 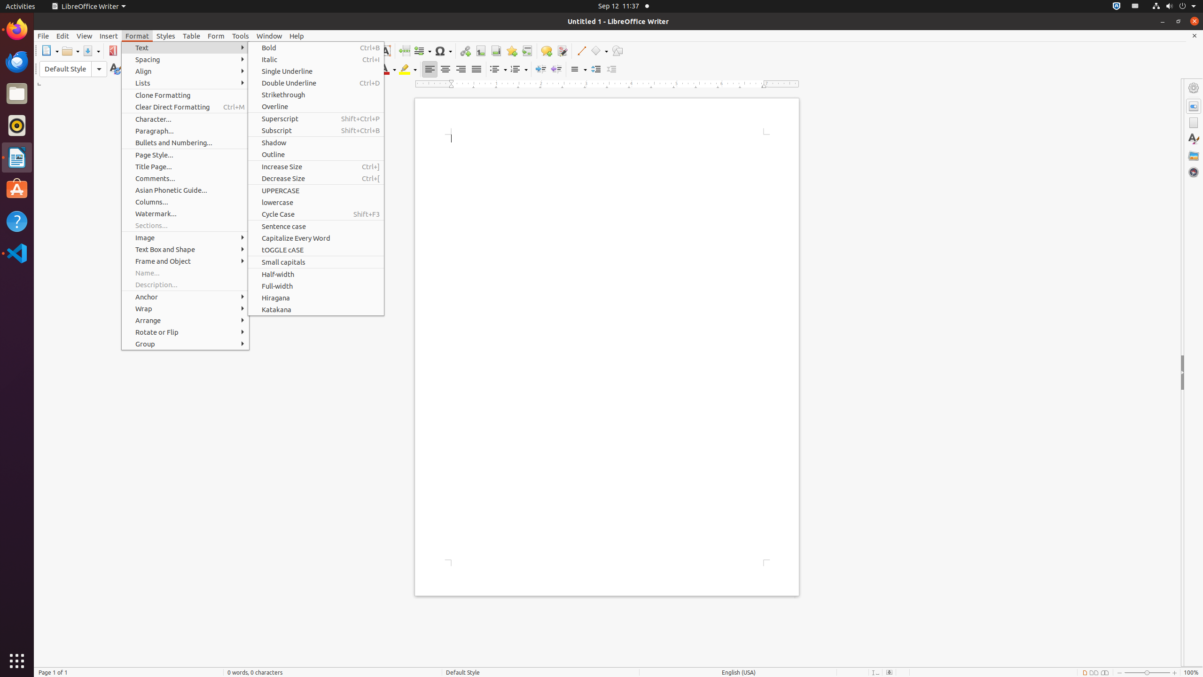 I want to click on Decrease, so click(x=612, y=70).